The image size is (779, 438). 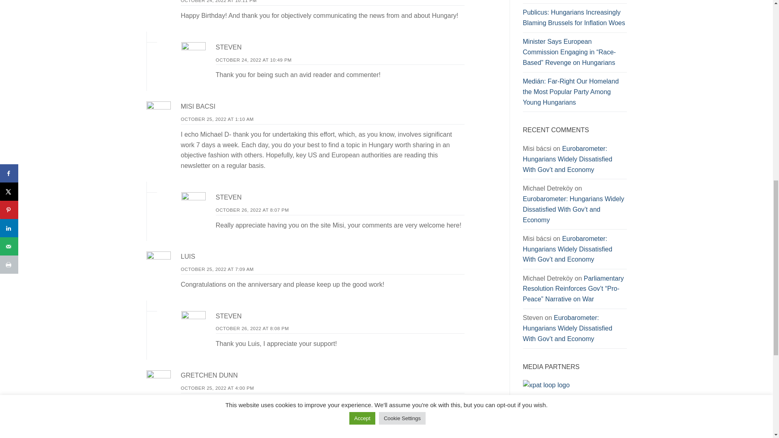 I want to click on OCTOBER 24, 2022 AT 10:11 PM, so click(x=219, y=1).